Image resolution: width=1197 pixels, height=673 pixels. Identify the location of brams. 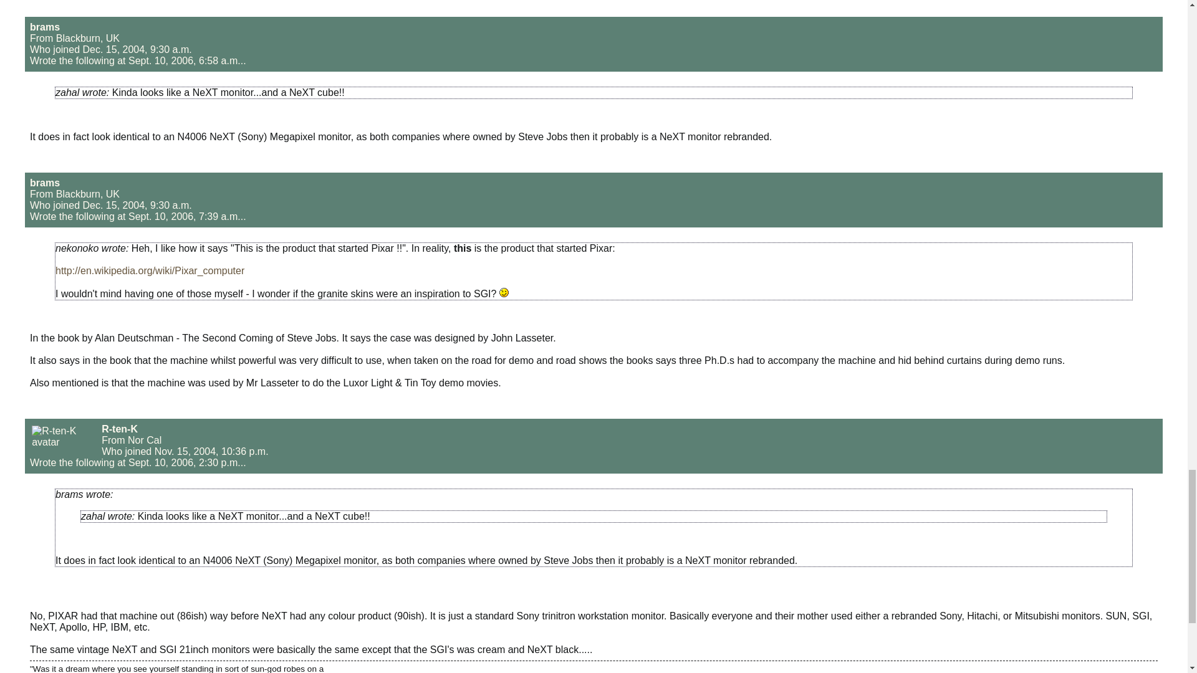
(45, 183).